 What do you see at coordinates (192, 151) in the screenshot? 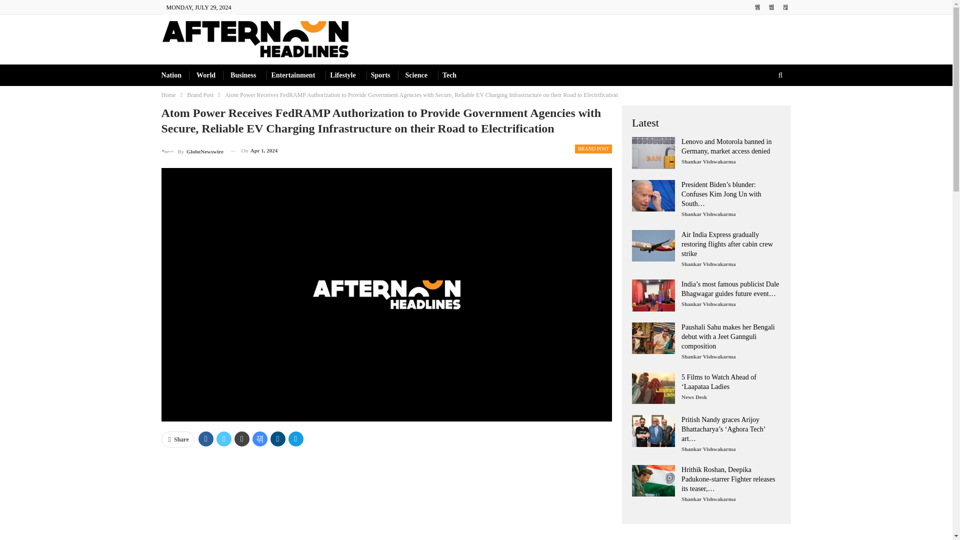
I see `Browse Author Articles` at bounding box center [192, 151].